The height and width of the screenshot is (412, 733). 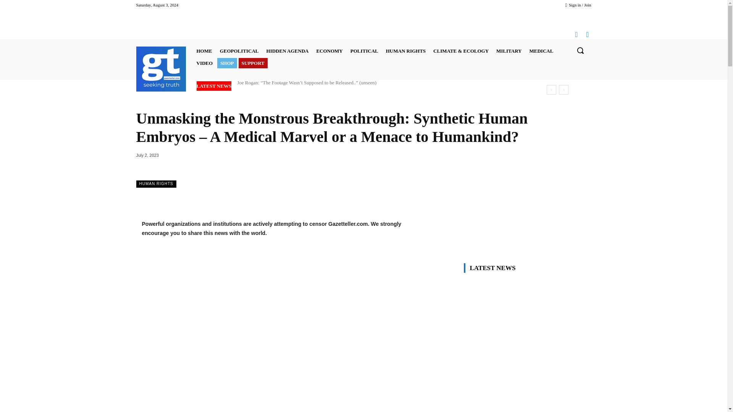 I want to click on HUMAN RIGHTS, so click(x=405, y=50).